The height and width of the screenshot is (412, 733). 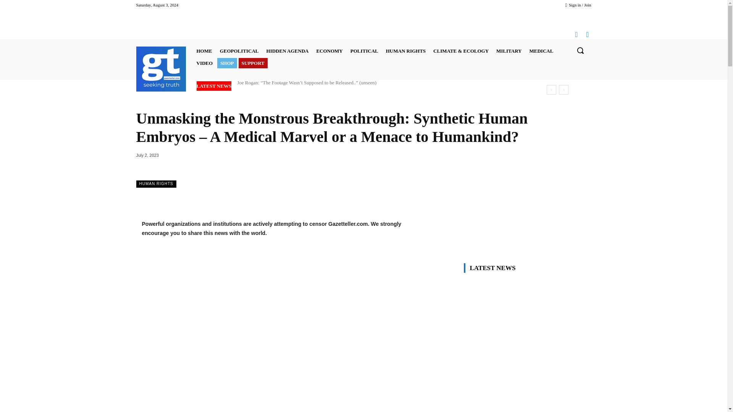 I want to click on HUMAN RIGHTS, so click(x=405, y=50).